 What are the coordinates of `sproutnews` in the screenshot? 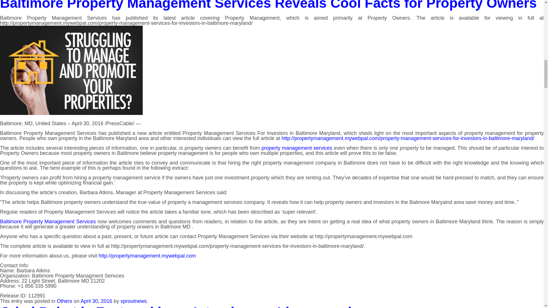 It's located at (134, 301).